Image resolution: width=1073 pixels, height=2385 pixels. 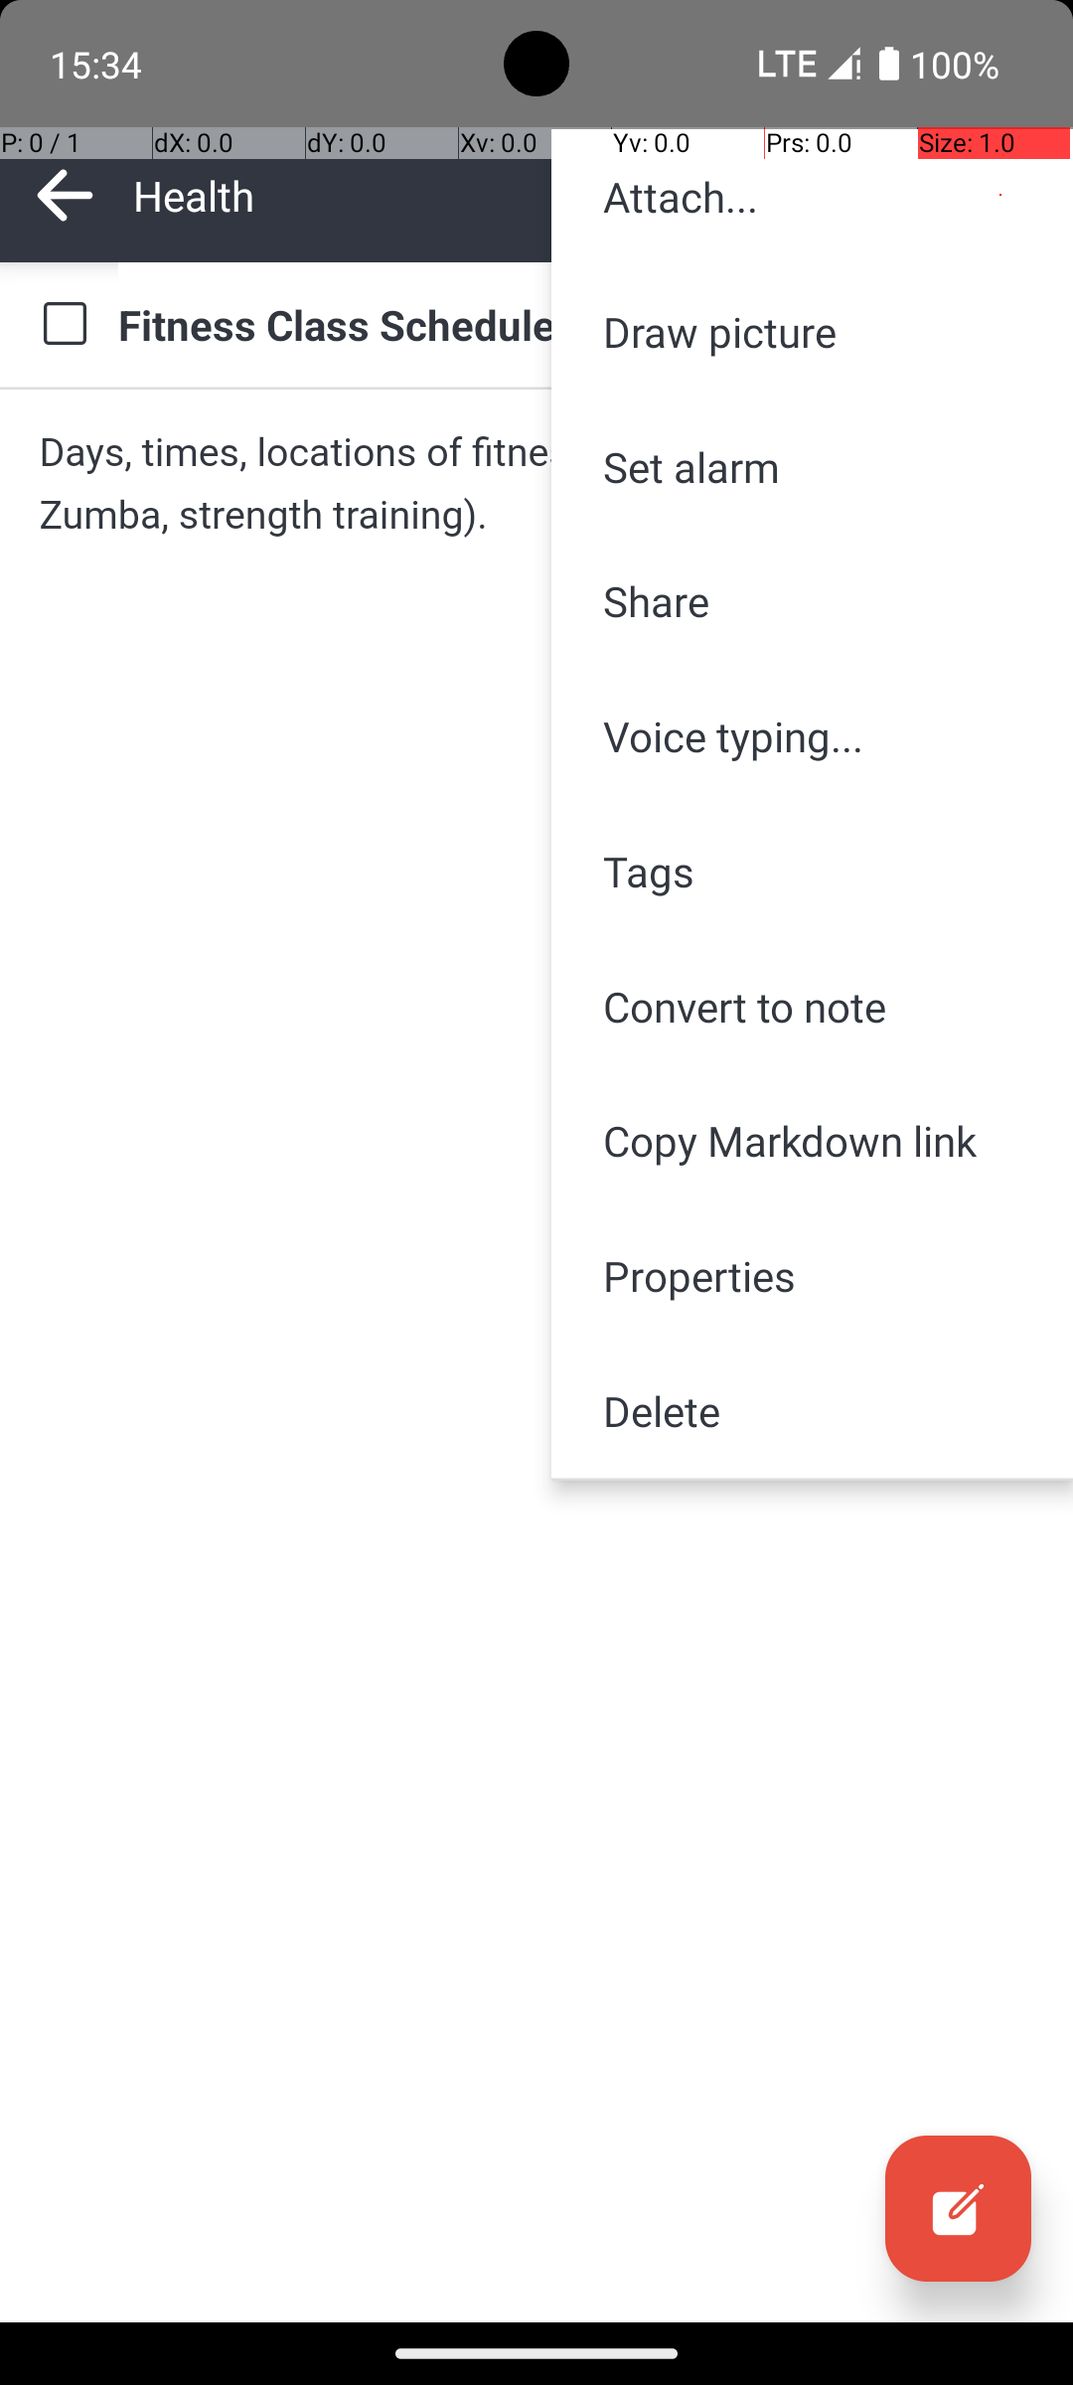 I want to click on Days, times, locations of fitness classes (yoga, Pilates, Zumba, strength training)., so click(x=536, y=483).